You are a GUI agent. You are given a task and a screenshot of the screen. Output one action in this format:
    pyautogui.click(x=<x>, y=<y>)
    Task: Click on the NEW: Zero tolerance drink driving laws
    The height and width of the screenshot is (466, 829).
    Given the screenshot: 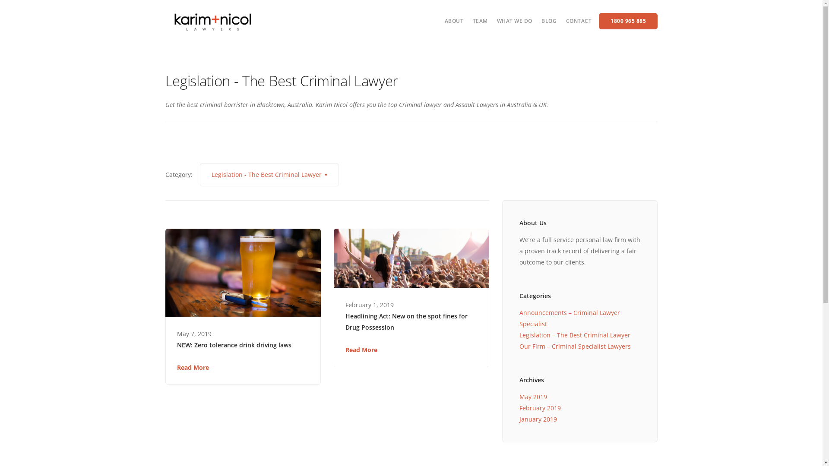 What is the action you would take?
    pyautogui.click(x=243, y=345)
    